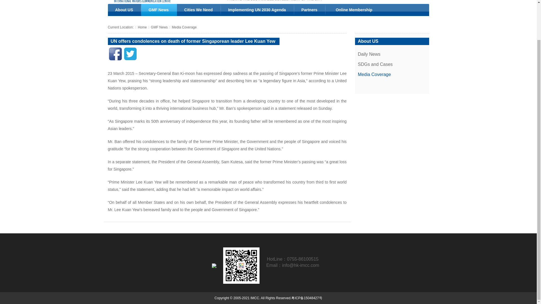 The height and width of the screenshot is (304, 541). Describe the element at coordinates (353, 10) in the screenshot. I see `Online Membership` at that location.